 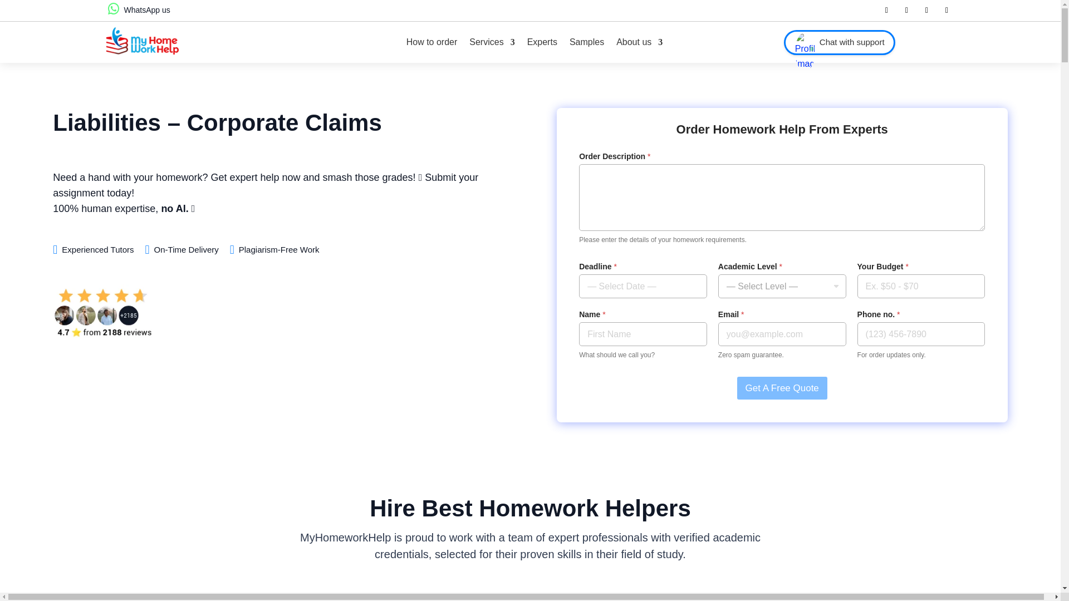 I want to click on social reviews, so click(x=102, y=288).